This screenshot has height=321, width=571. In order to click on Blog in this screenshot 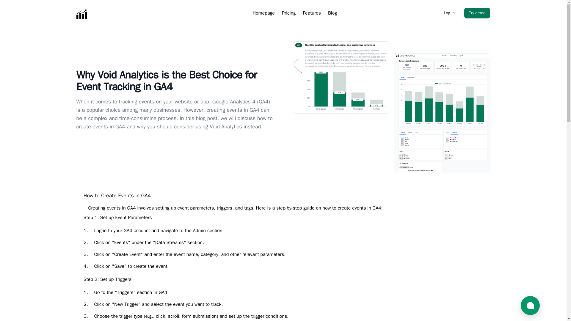, I will do `click(332, 13)`.